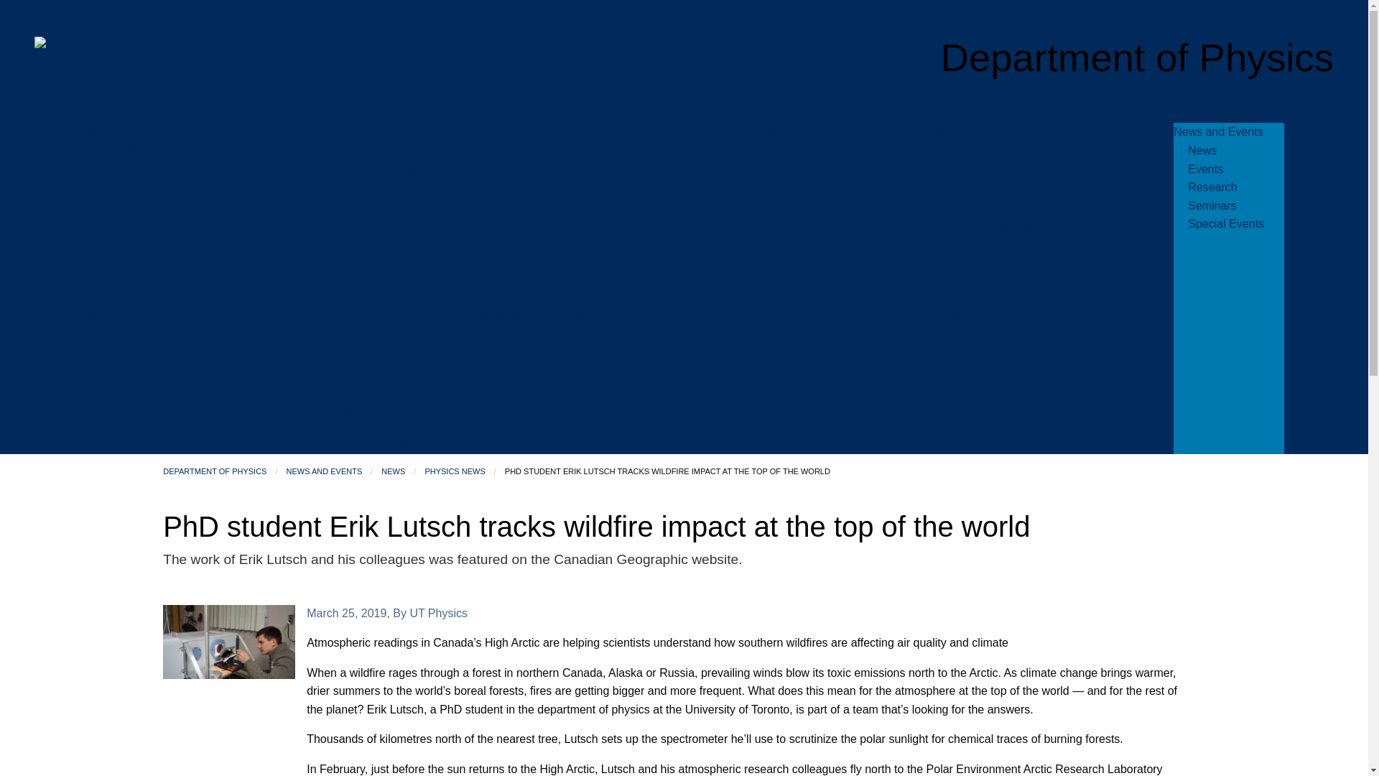 This screenshot has width=1379, height=776. Describe the element at coordinates (783, 150) in the screenshot. I see `Welcome` at that location.